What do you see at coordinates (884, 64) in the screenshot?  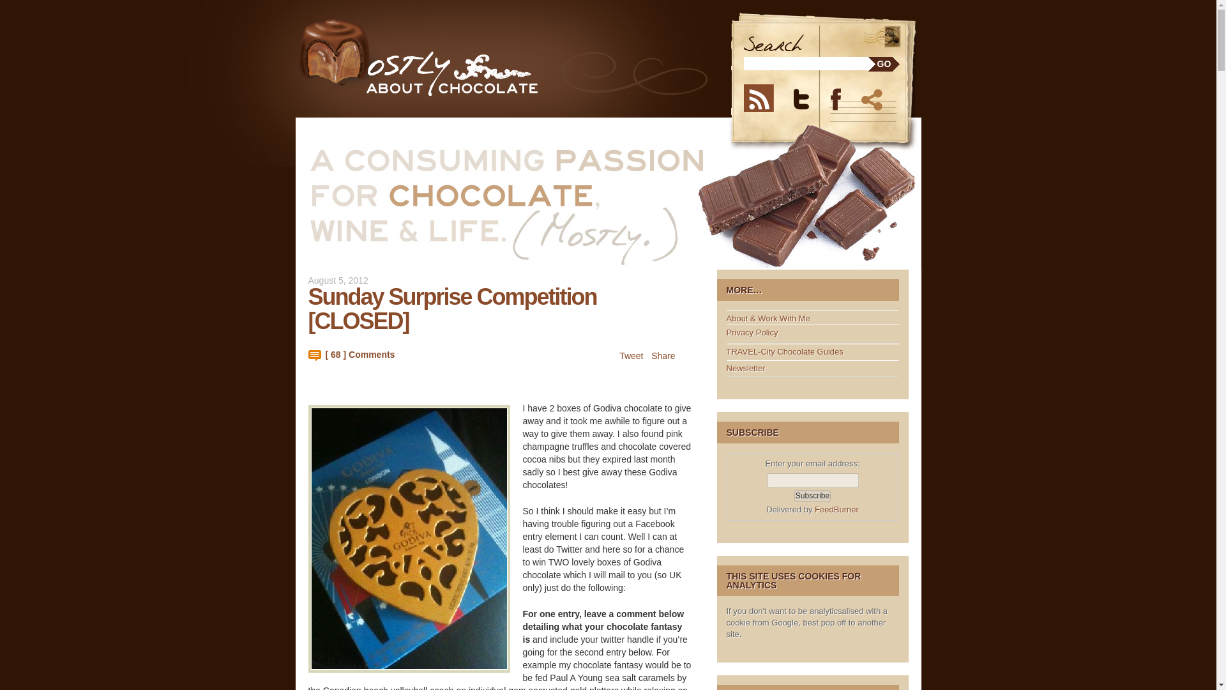 I see `GO` at bounding box center [884, 64].